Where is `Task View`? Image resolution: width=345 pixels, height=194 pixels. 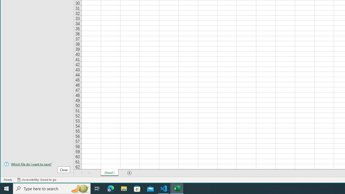 Task View is located at coordinates (97, 189).